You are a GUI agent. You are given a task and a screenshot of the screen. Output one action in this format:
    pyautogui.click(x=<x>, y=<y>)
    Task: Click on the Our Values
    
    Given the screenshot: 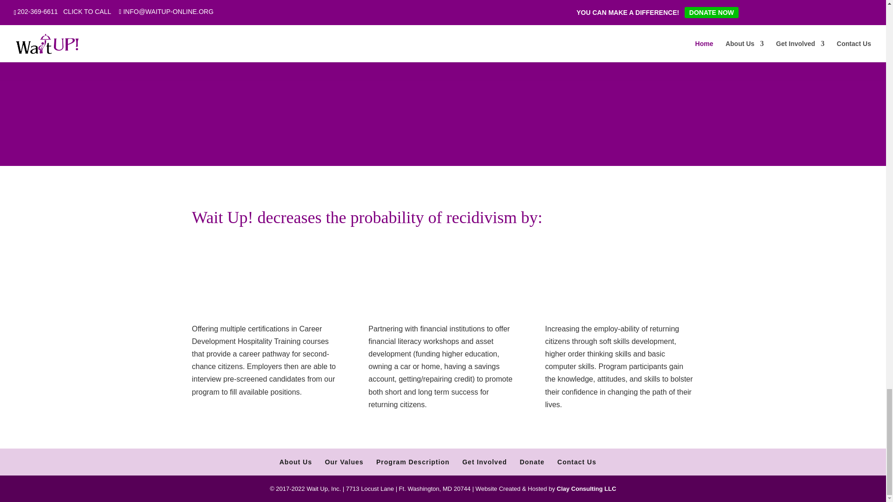 What is the action you would take?
    pyautogui.click(x=344, y=462)
    